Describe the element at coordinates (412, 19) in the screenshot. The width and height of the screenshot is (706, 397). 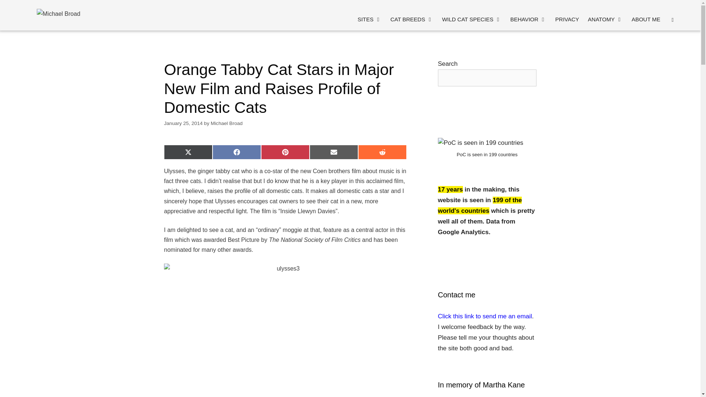
I see `CAT BREEDS` at that location.